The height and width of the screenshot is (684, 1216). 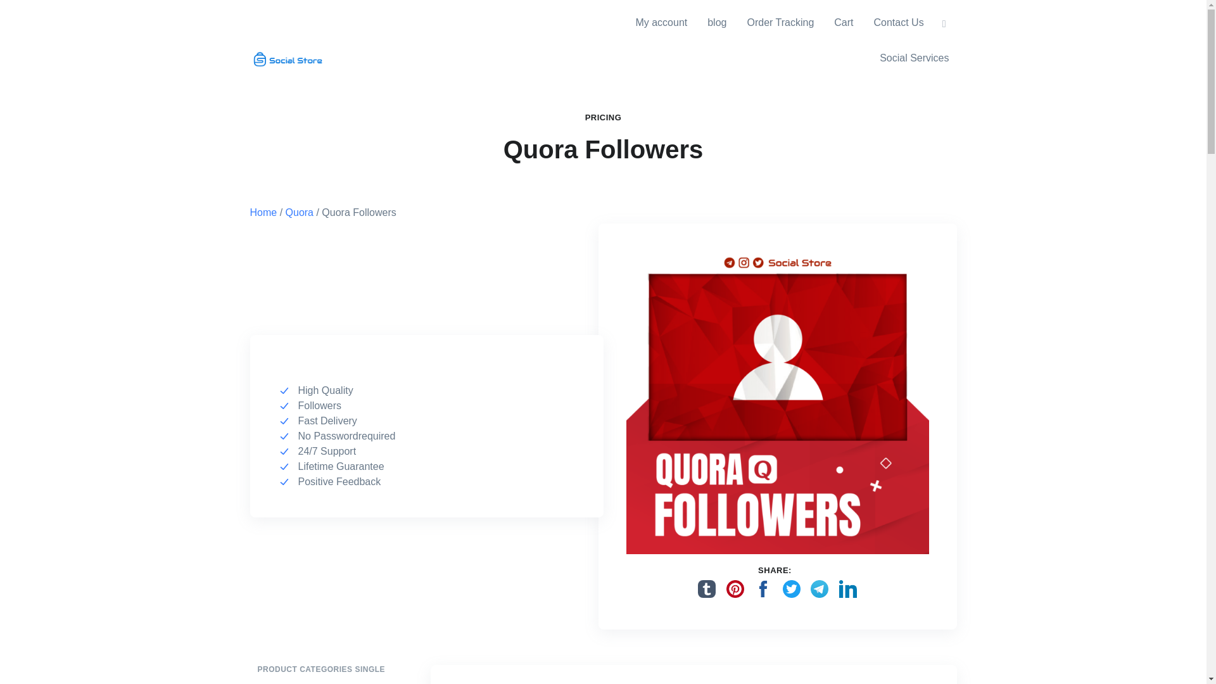 I want to click on Social Services, so click(x=913, y=58).